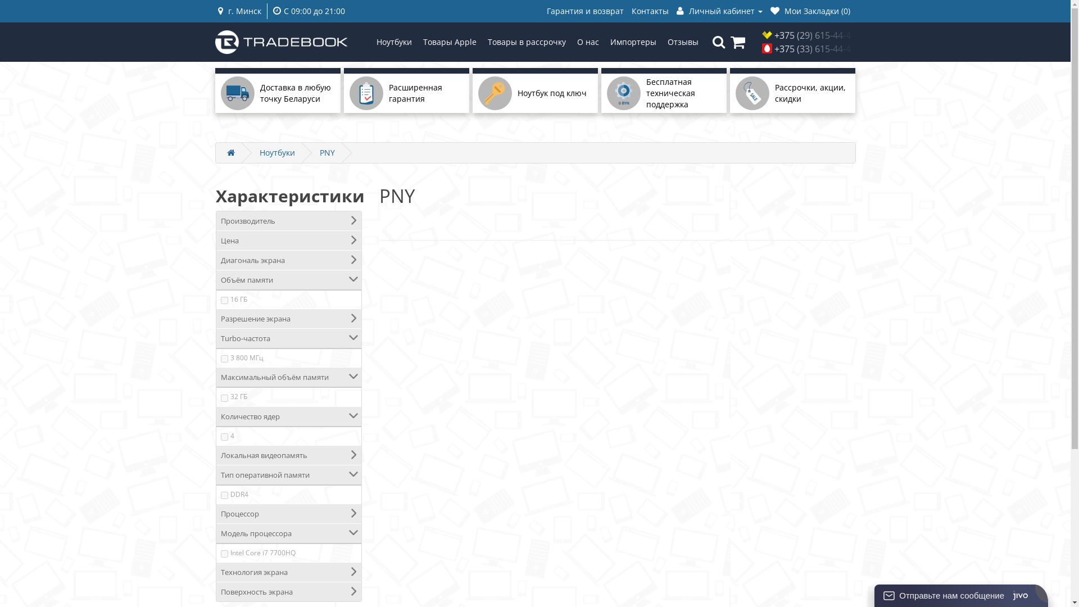  What do you see at coordinates (281, 42) in the screenshot?
I see `tradebook.by` at bounding box center [281, 42].